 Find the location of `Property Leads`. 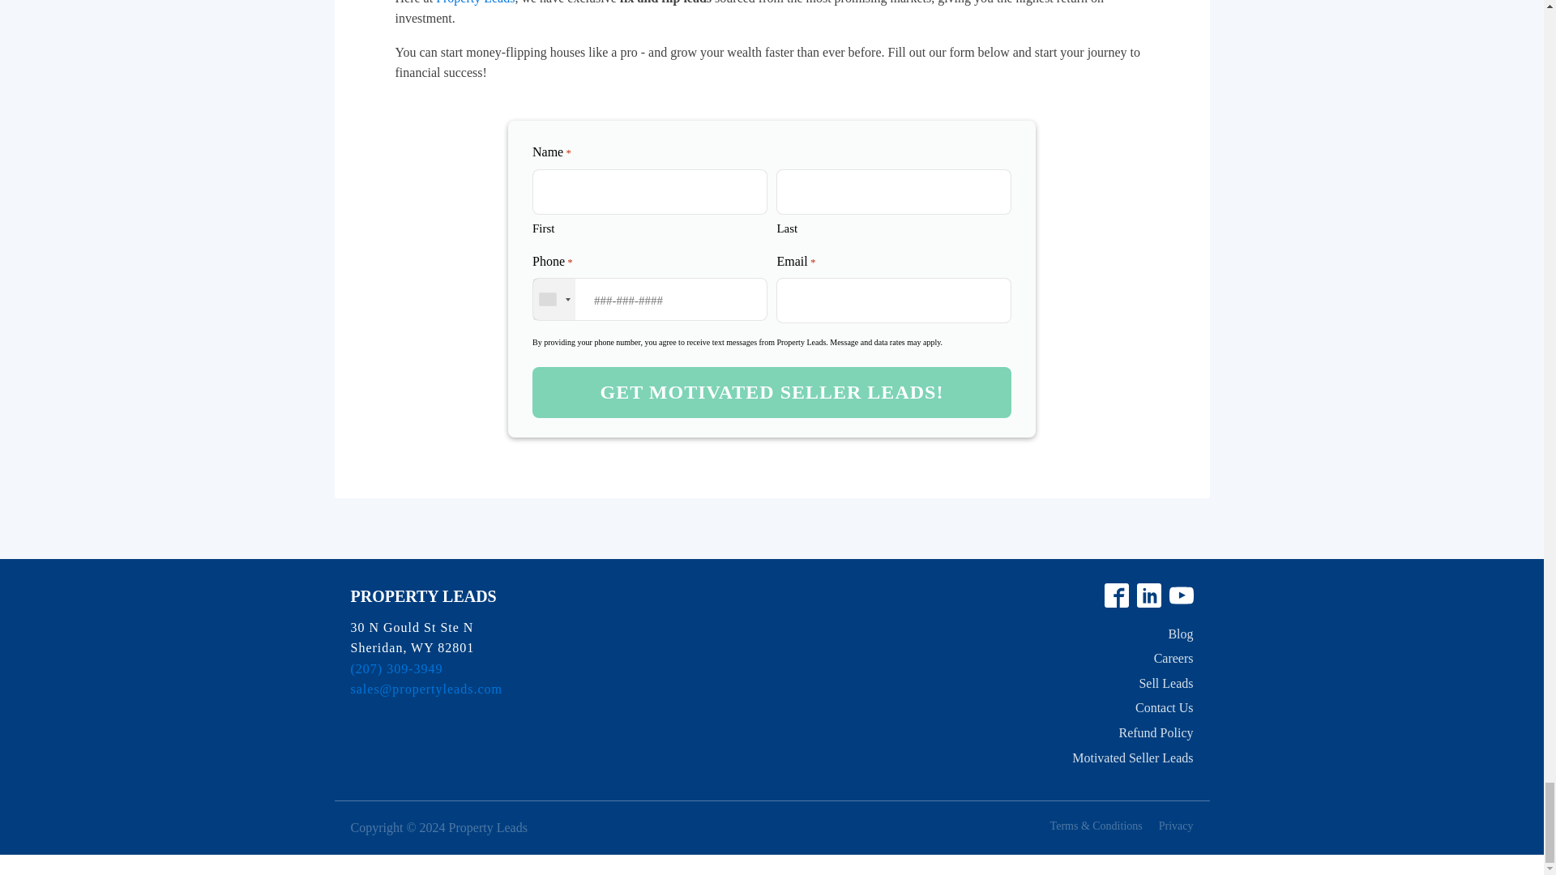

Property Leads is located at coordinates (475, 2).